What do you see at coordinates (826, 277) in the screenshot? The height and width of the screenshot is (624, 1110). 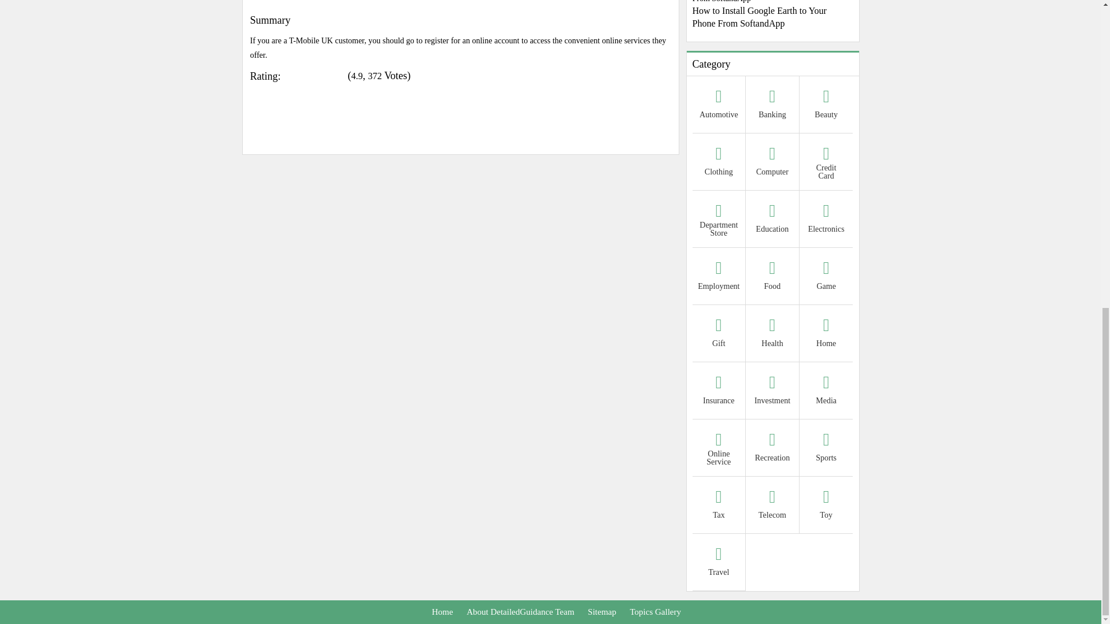 I see `Game` at bounding box center [826, 277].